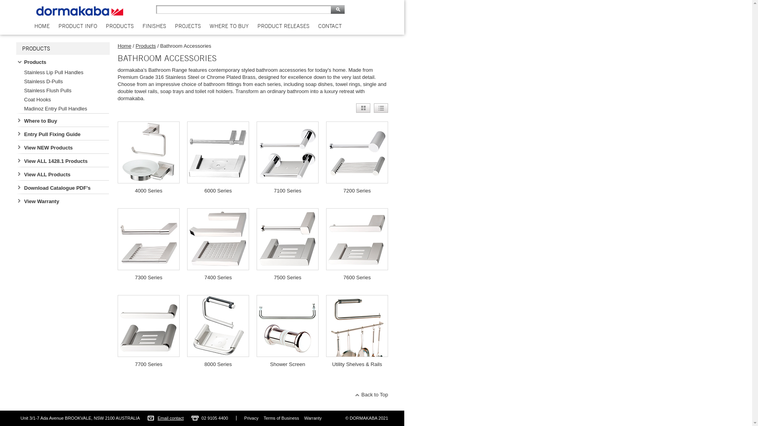  I want to click on Privacy, so click(251, 418).